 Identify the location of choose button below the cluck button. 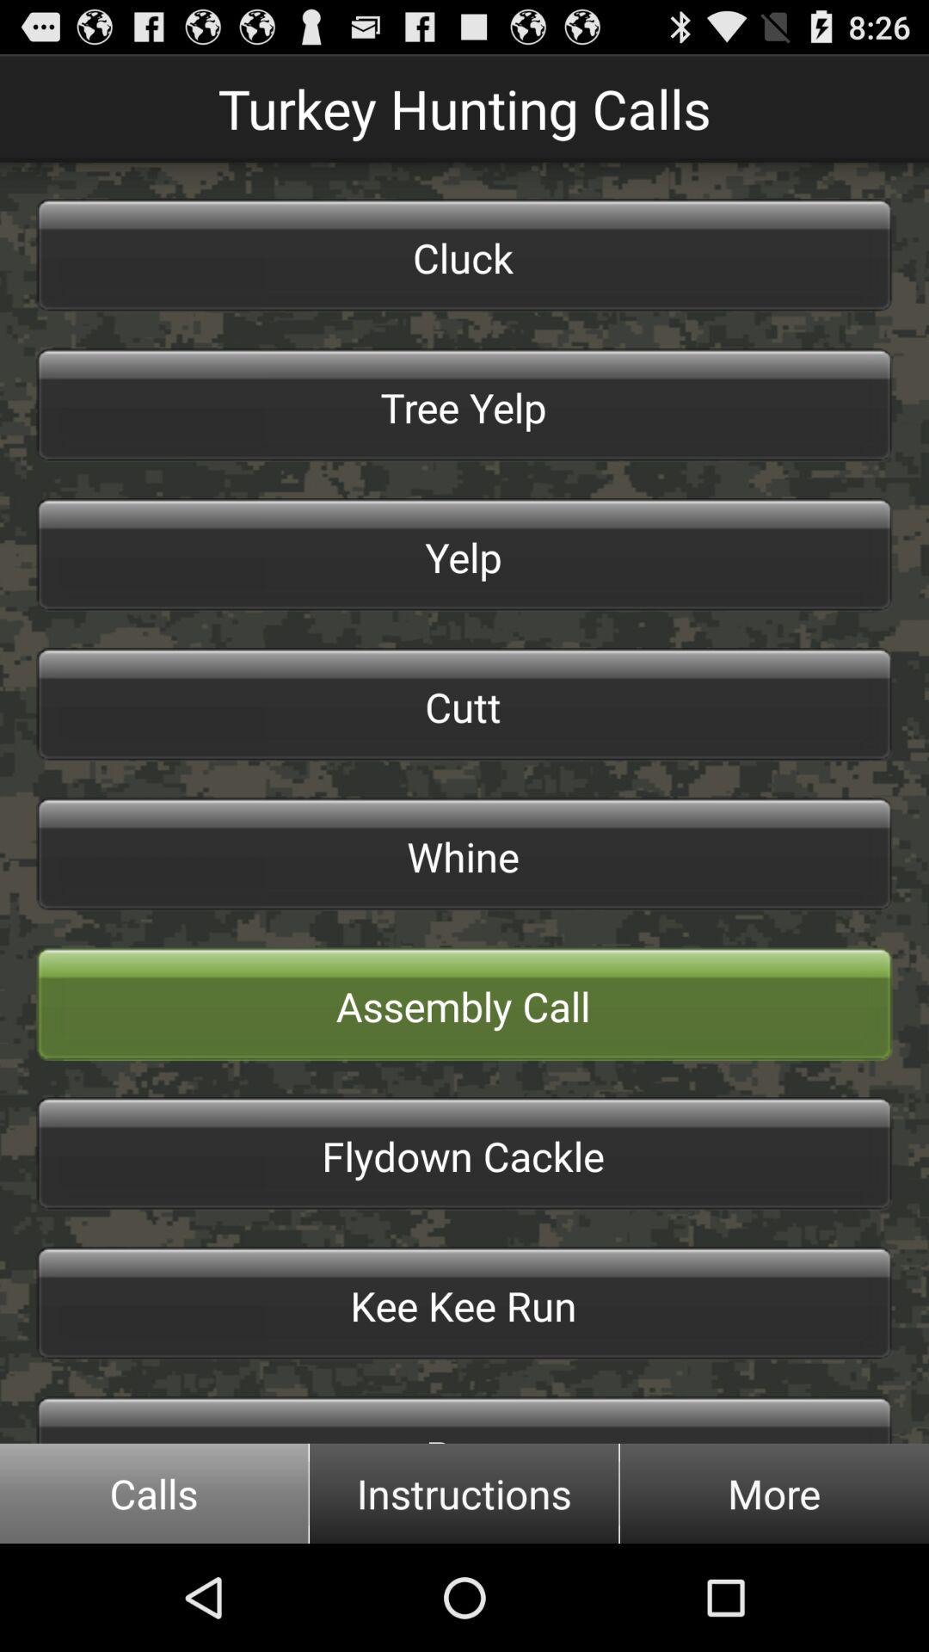
(464, 404).